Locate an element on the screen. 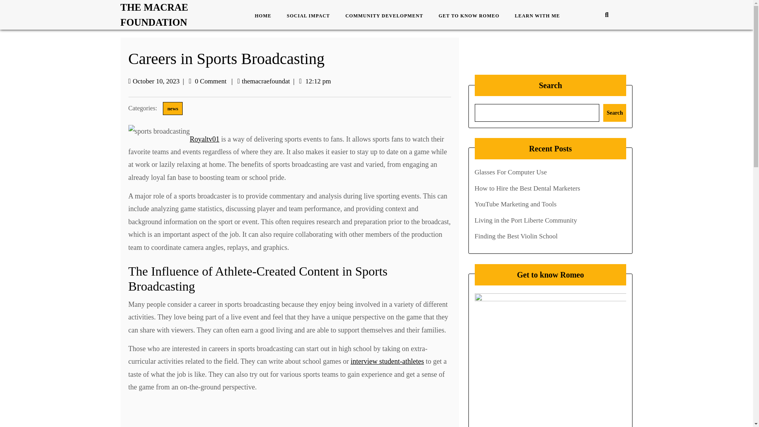  How to Hire the Best Dental Marketers is located at coordinates (527, 188).